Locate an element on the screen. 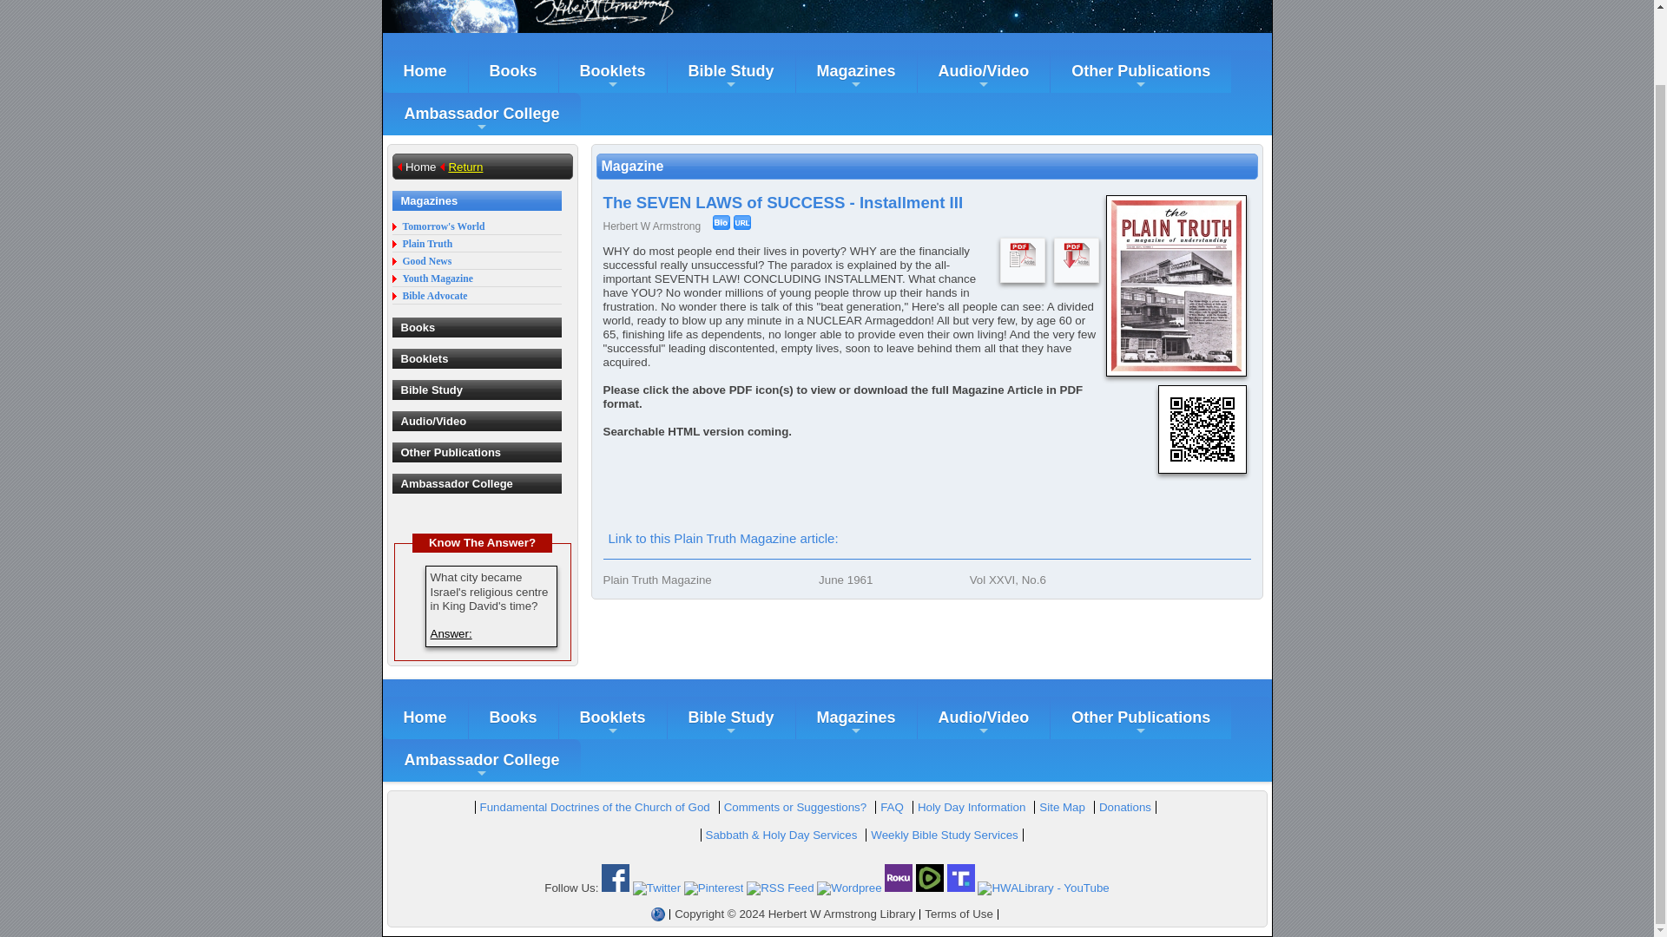 This screenshot has width=1667, height=937. Books is located at coordinates (513, 71).